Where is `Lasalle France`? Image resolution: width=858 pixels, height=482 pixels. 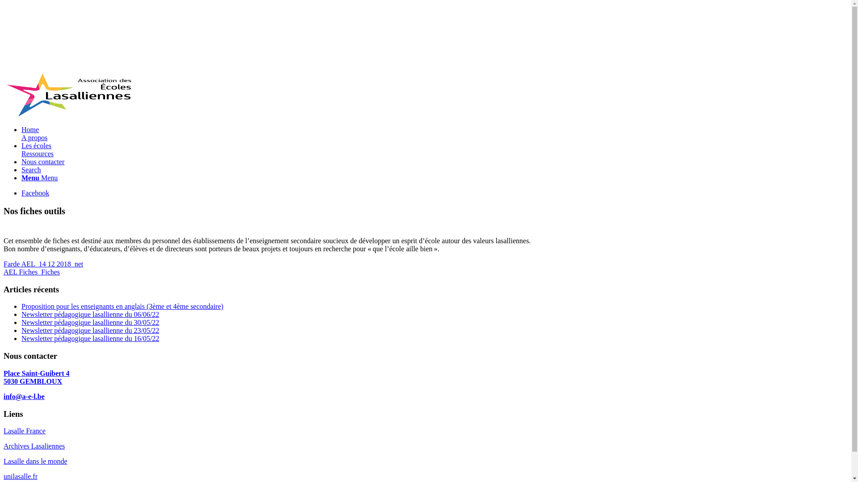 Lasalle France is located at coordinates (25, 431).